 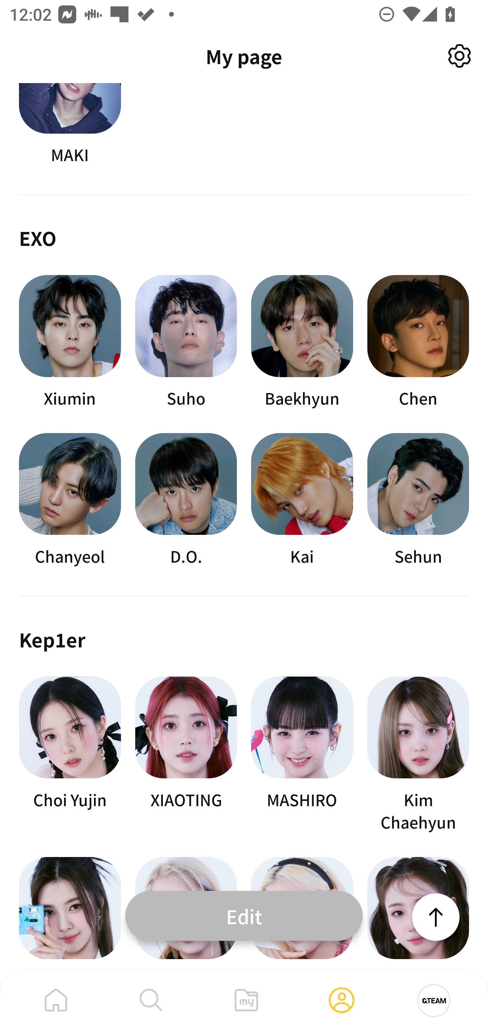 I want to click on Chanyeol, so click(x=70, y=500).